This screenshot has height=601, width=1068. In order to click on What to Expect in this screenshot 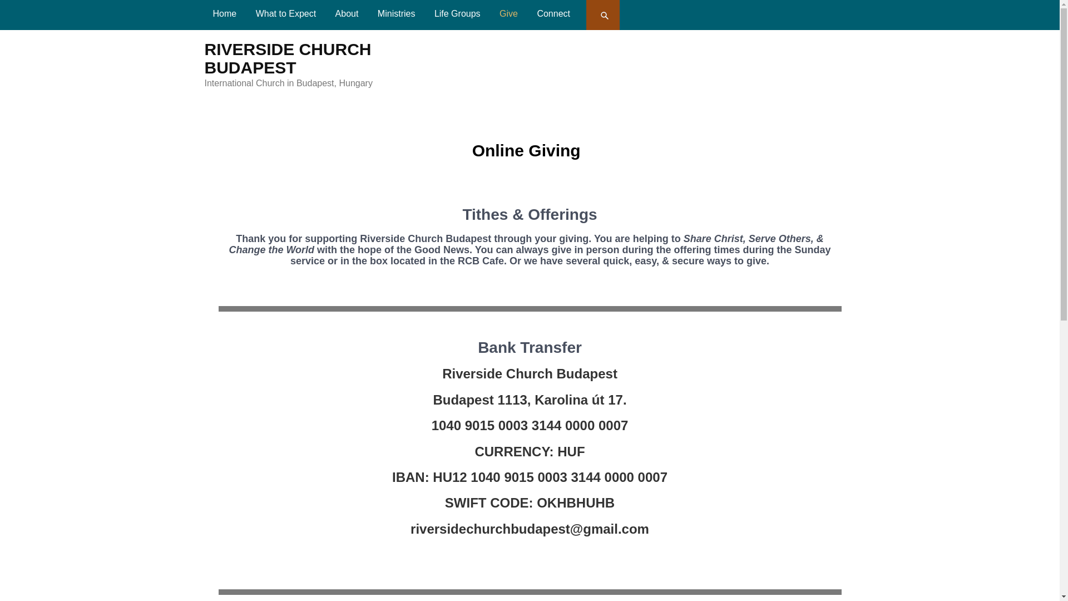, I will do `click(286, 13)`.